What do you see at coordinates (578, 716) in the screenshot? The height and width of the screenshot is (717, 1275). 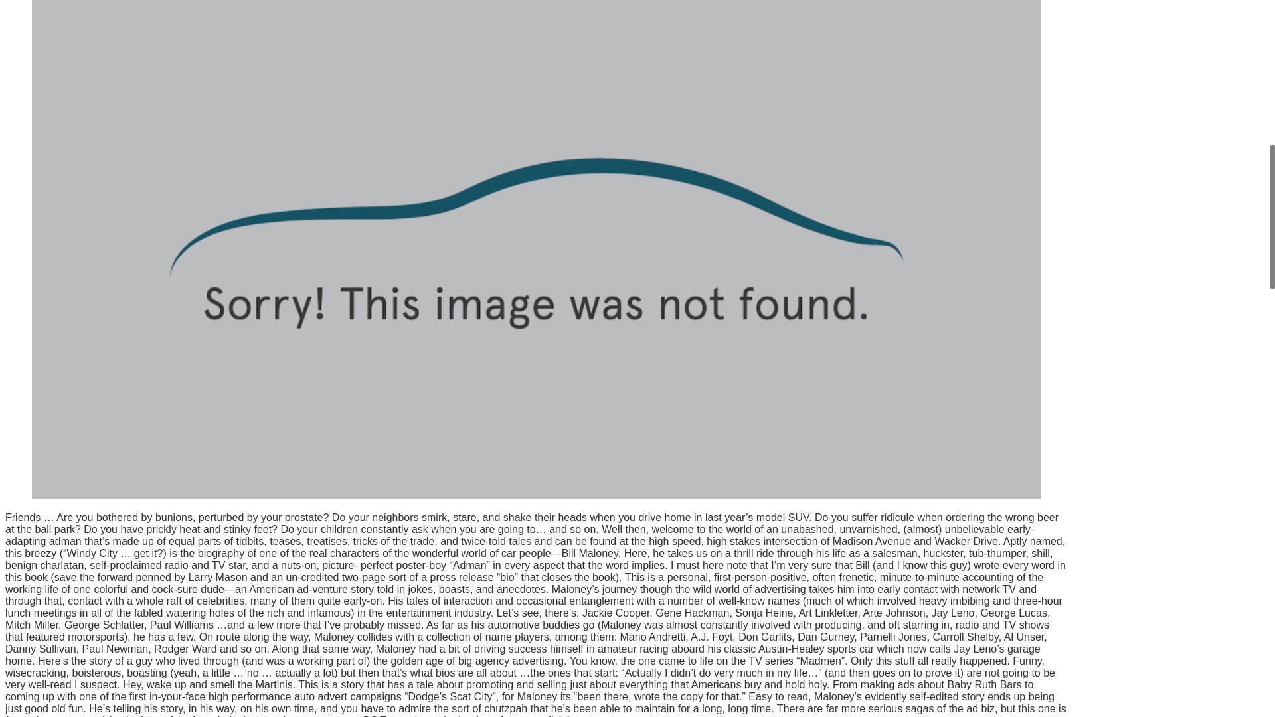 I see `here` at bounding box center [578, 716].